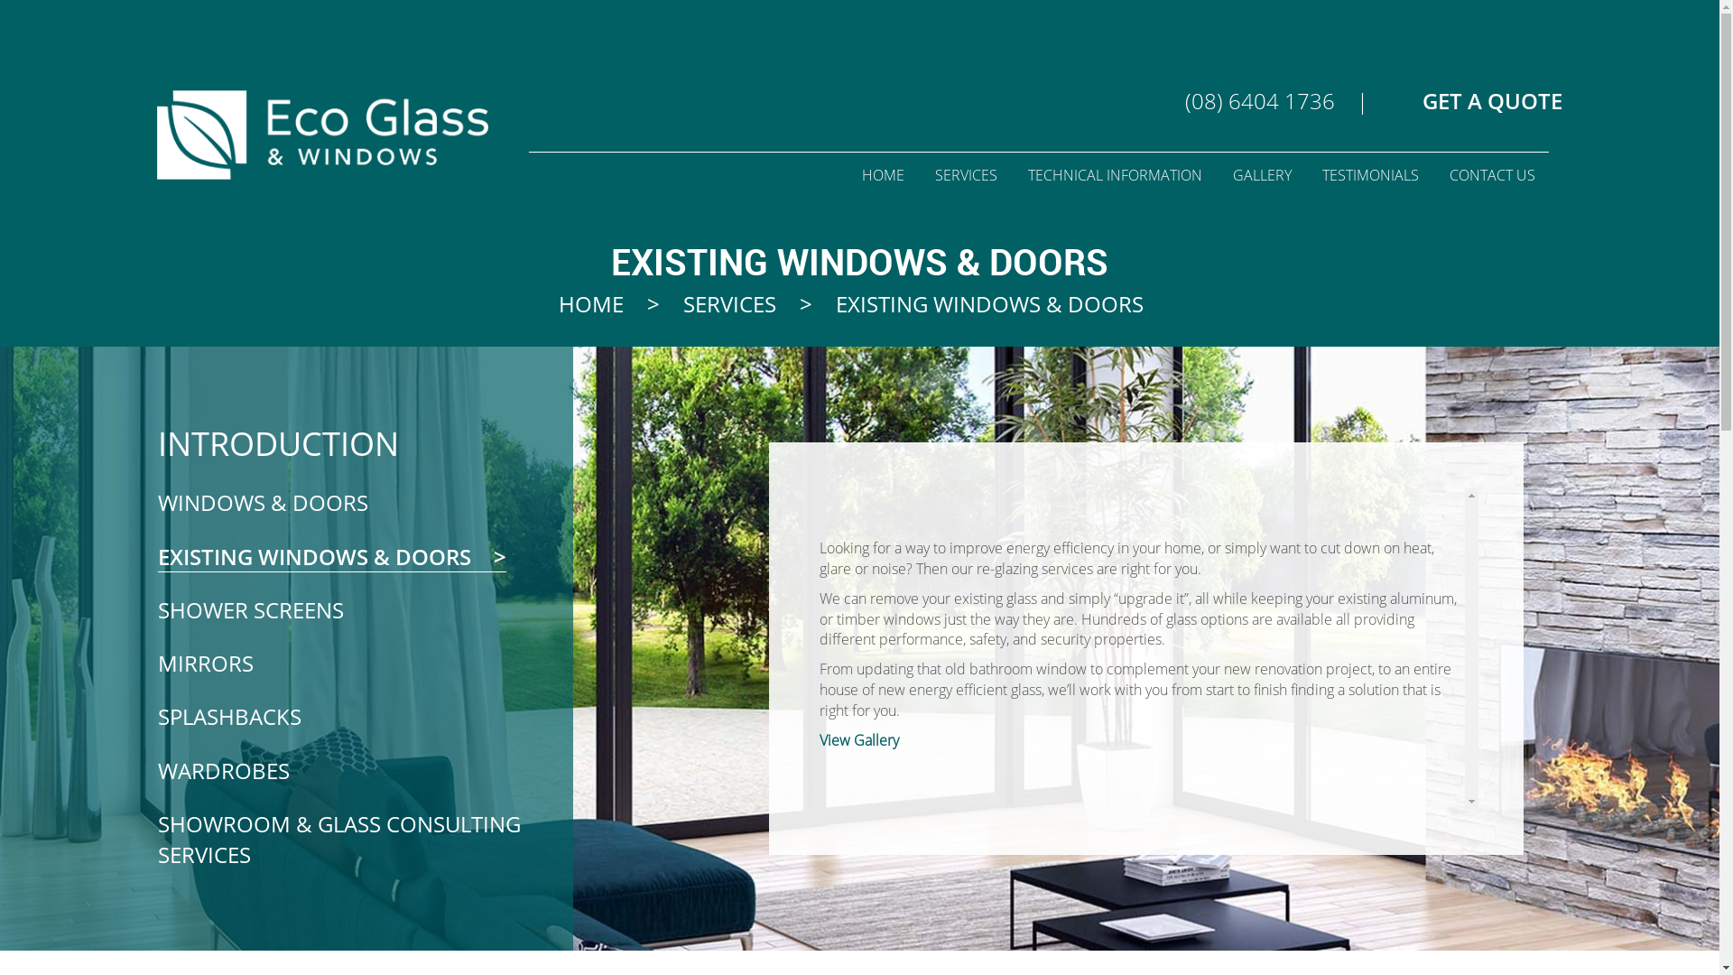 This screenshot has height=975, width=1733. I want to click on HOME, so click(590, 303).